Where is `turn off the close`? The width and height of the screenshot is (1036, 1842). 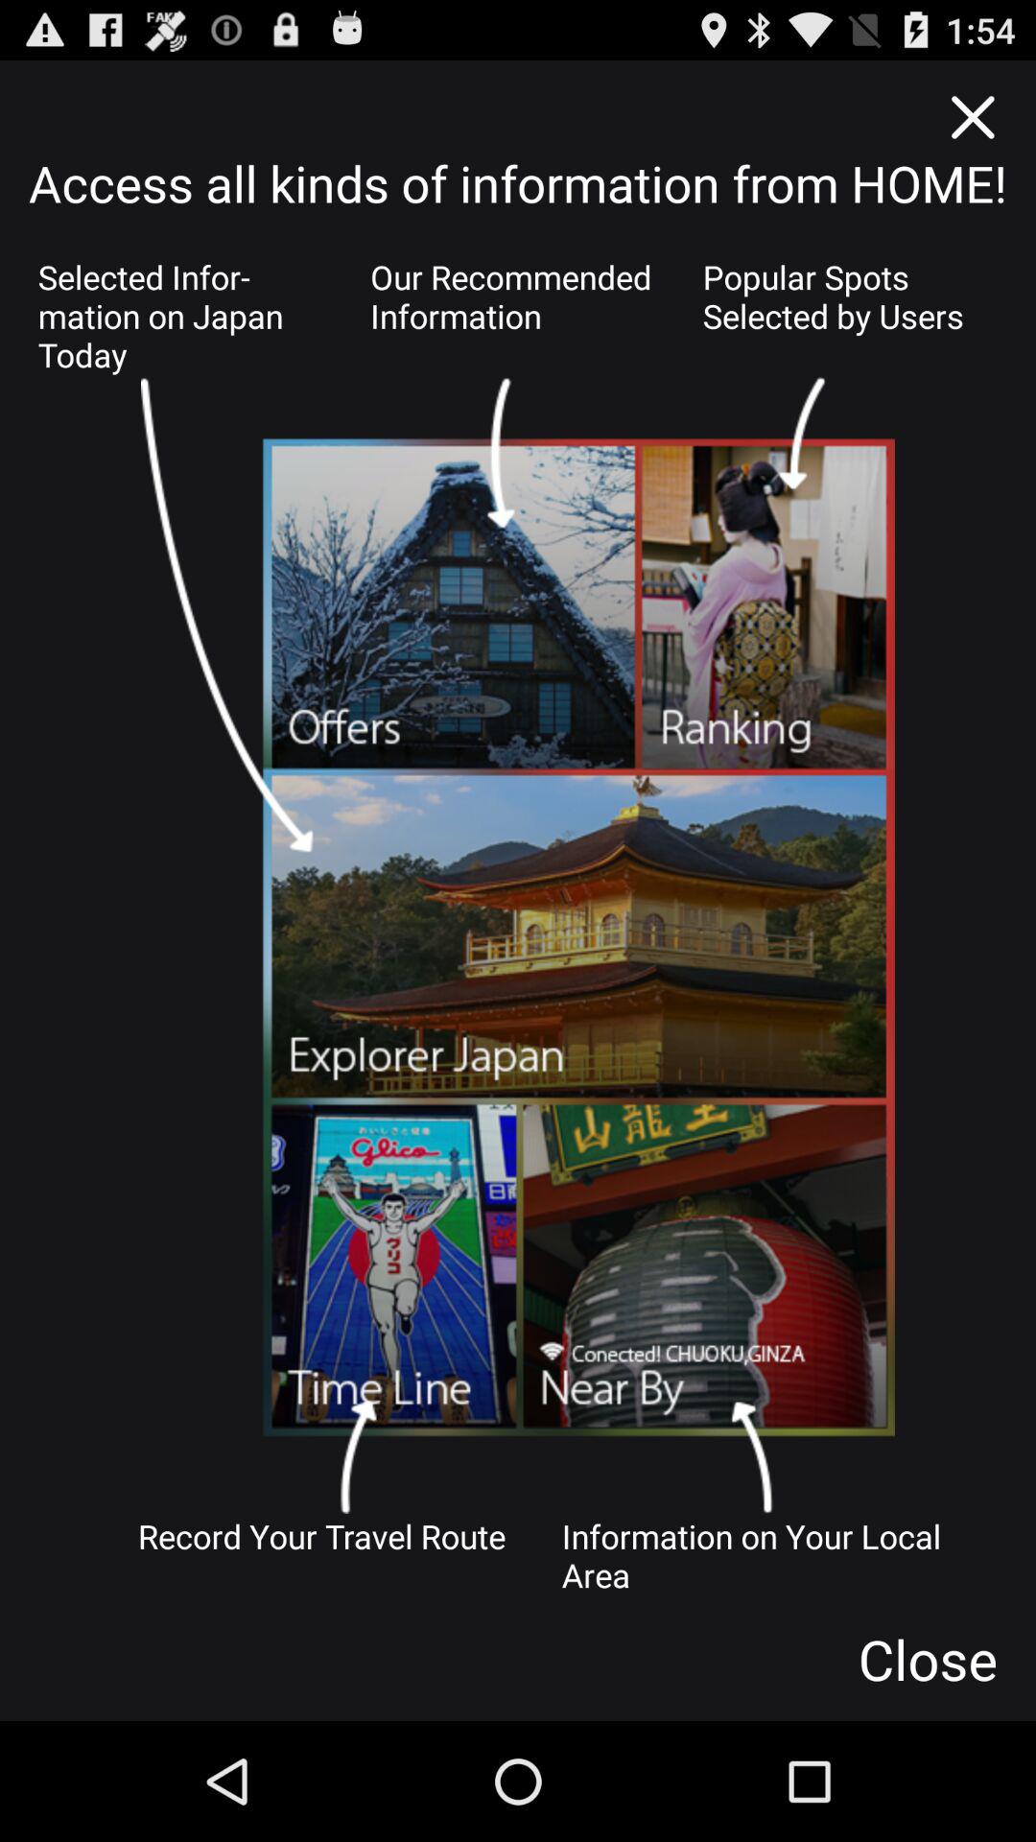
turn off the close is located at coordinates (928, 1659).